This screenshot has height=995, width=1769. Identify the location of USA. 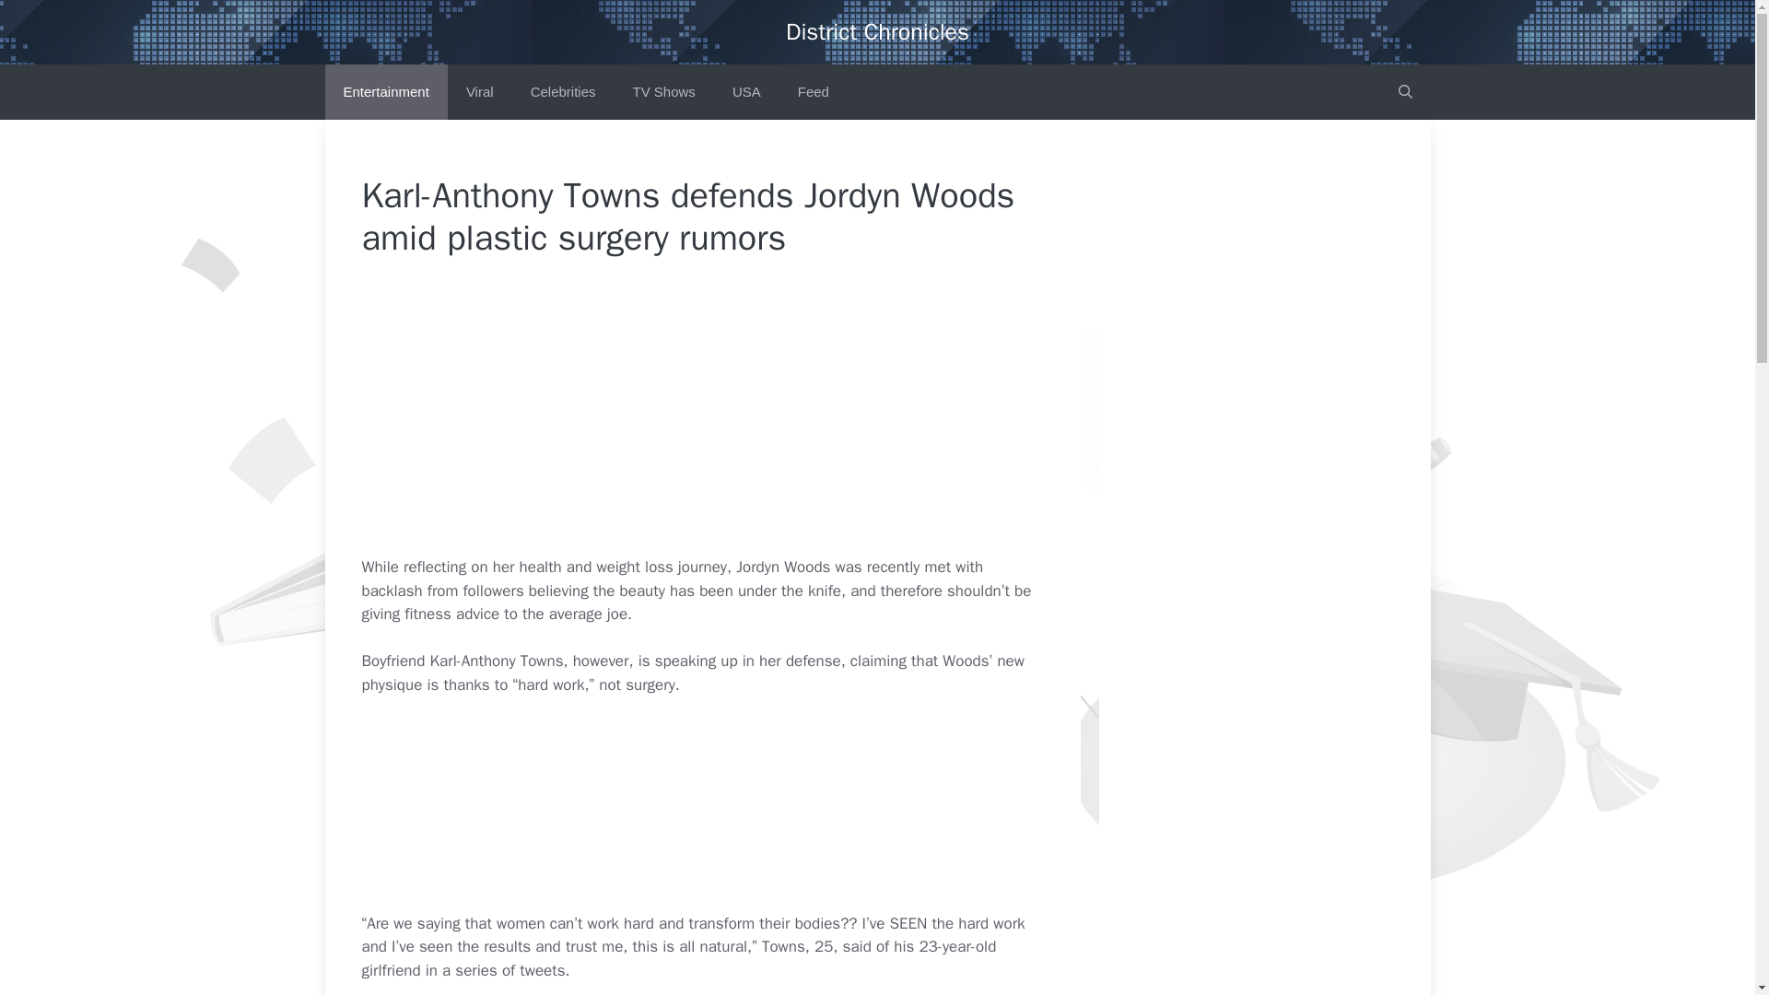
(746, 92).